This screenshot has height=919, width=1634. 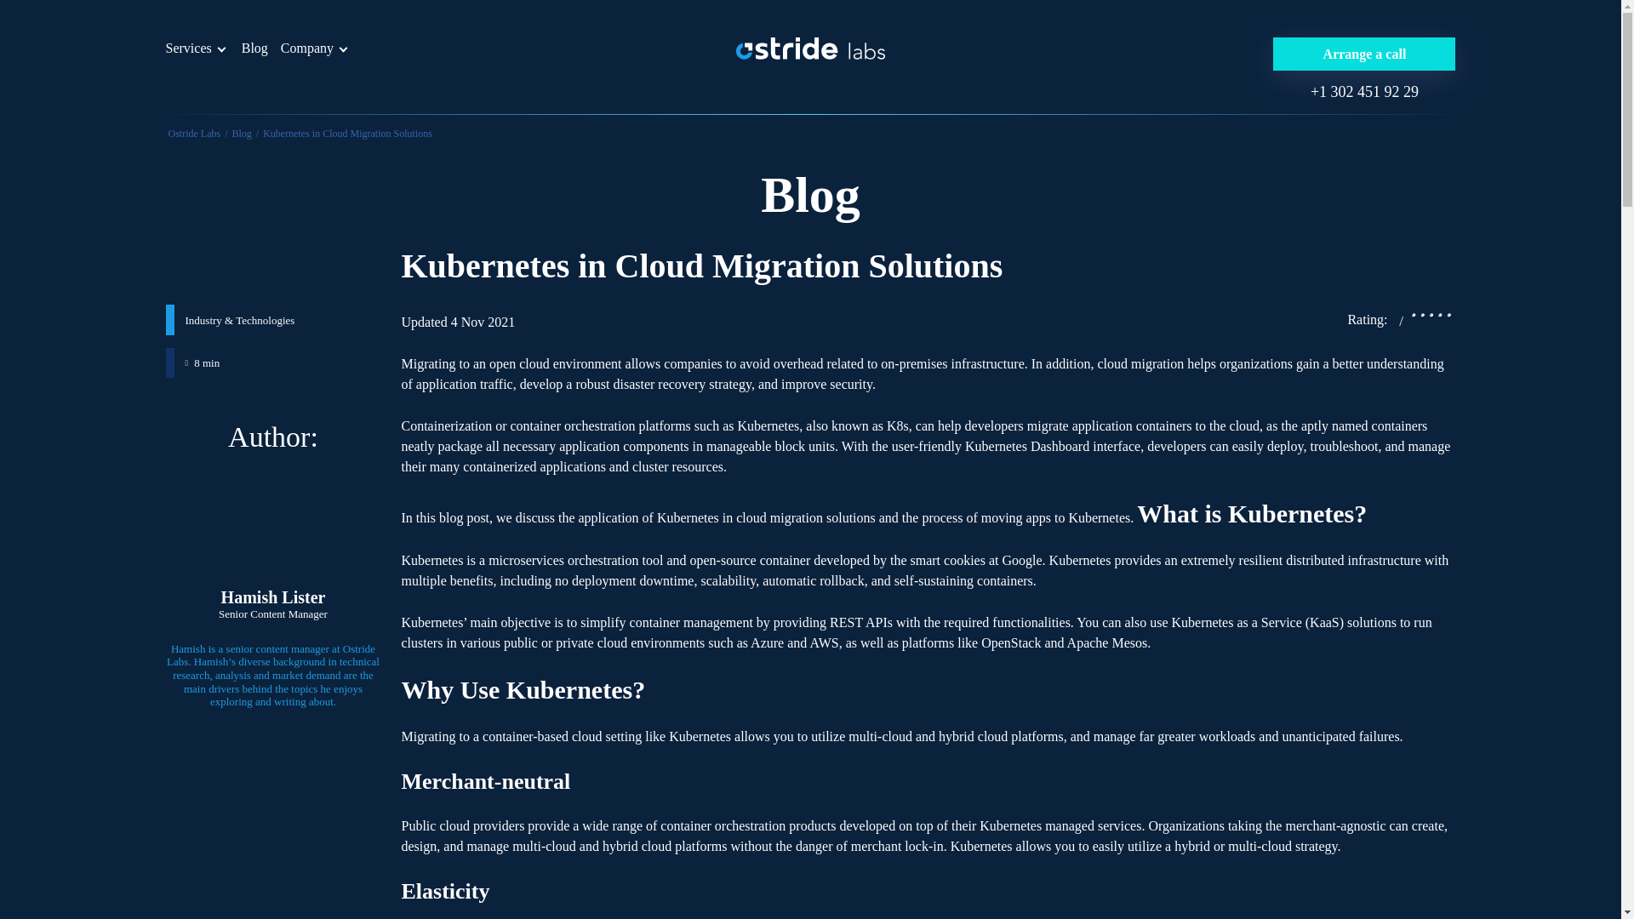 What do you see at coordinates (306, 48) in the screenshot?
I see `Company` at bounding box center [306, 48].